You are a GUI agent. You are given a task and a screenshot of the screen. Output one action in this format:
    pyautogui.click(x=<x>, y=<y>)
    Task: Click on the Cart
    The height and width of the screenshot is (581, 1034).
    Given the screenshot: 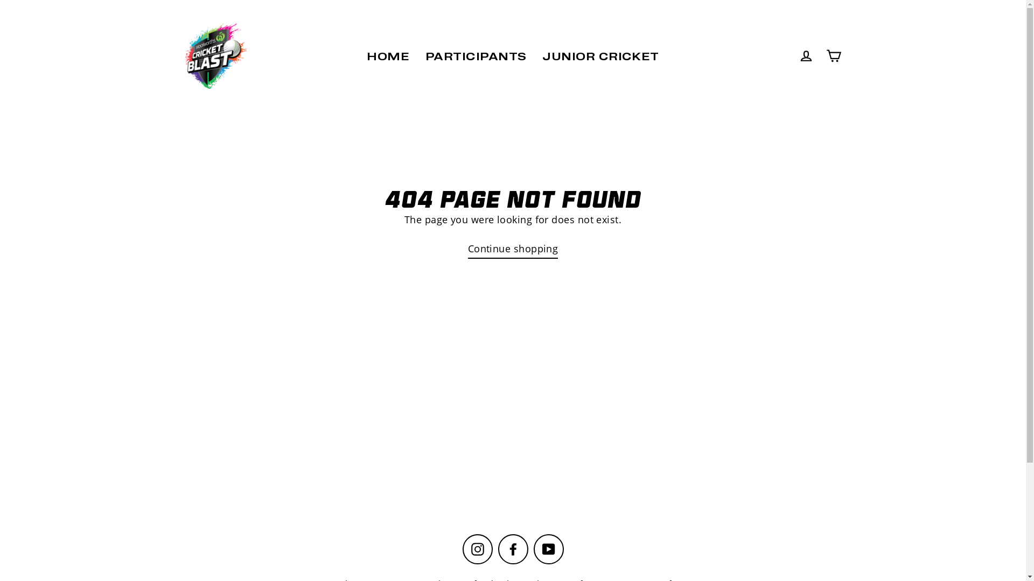 What is the action you would take?
    pyautogui.click(x=834, y=56)
    